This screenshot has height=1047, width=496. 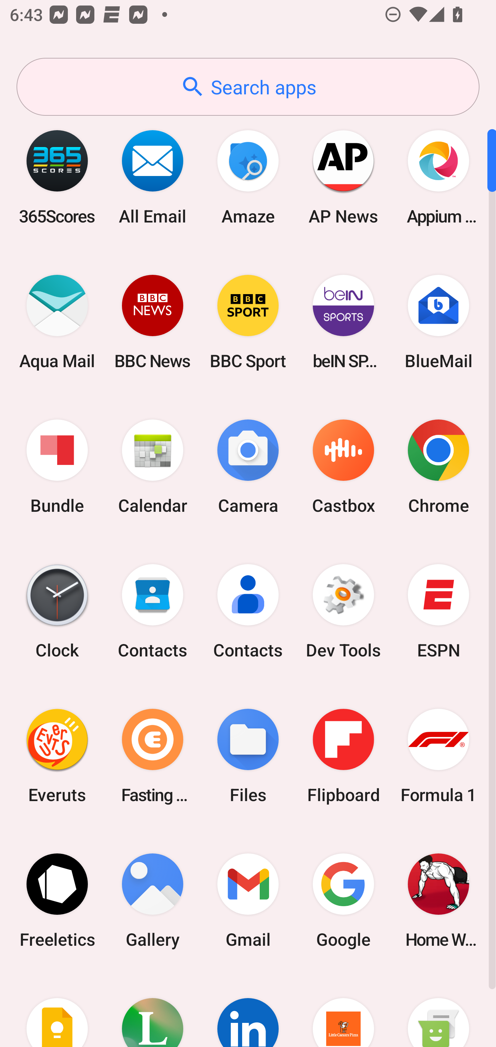 I want to click on BlueMail, so click(x=438, y=322).